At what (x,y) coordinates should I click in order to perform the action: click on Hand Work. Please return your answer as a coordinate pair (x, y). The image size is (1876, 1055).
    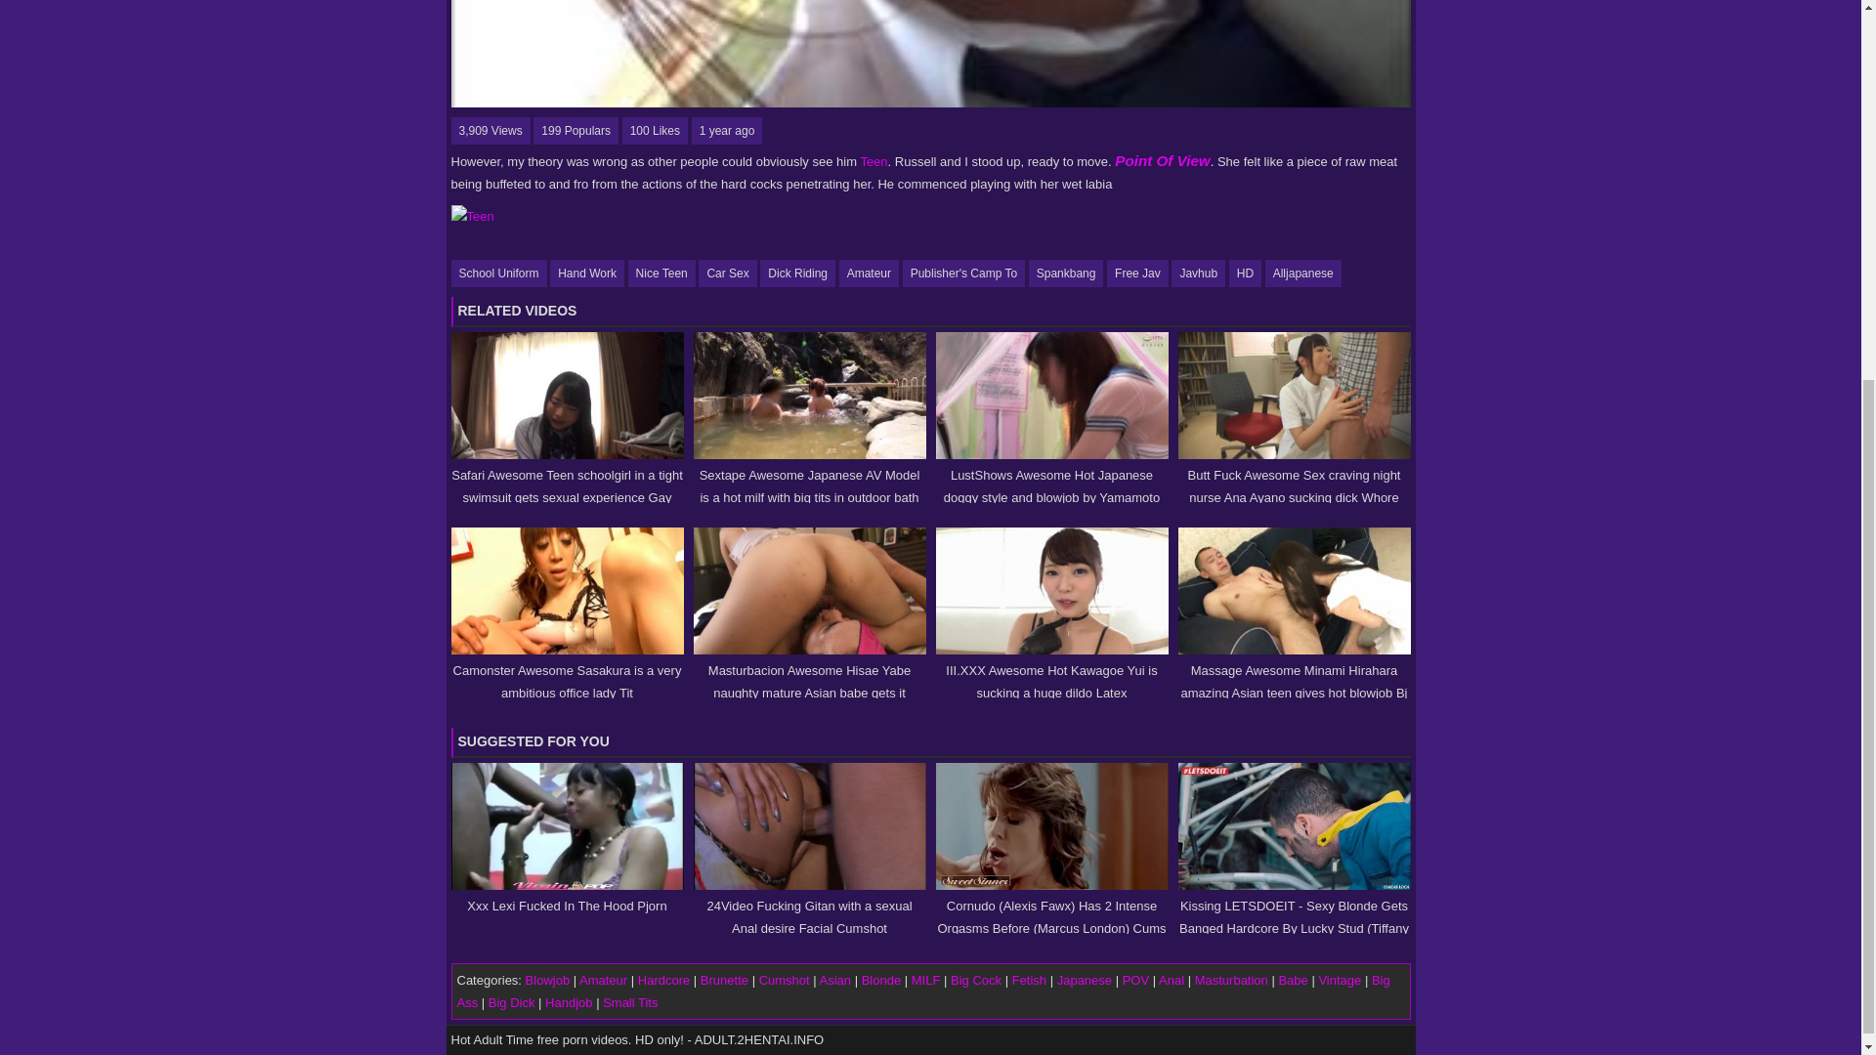
    Looking at the image, I should click on (586, 273).